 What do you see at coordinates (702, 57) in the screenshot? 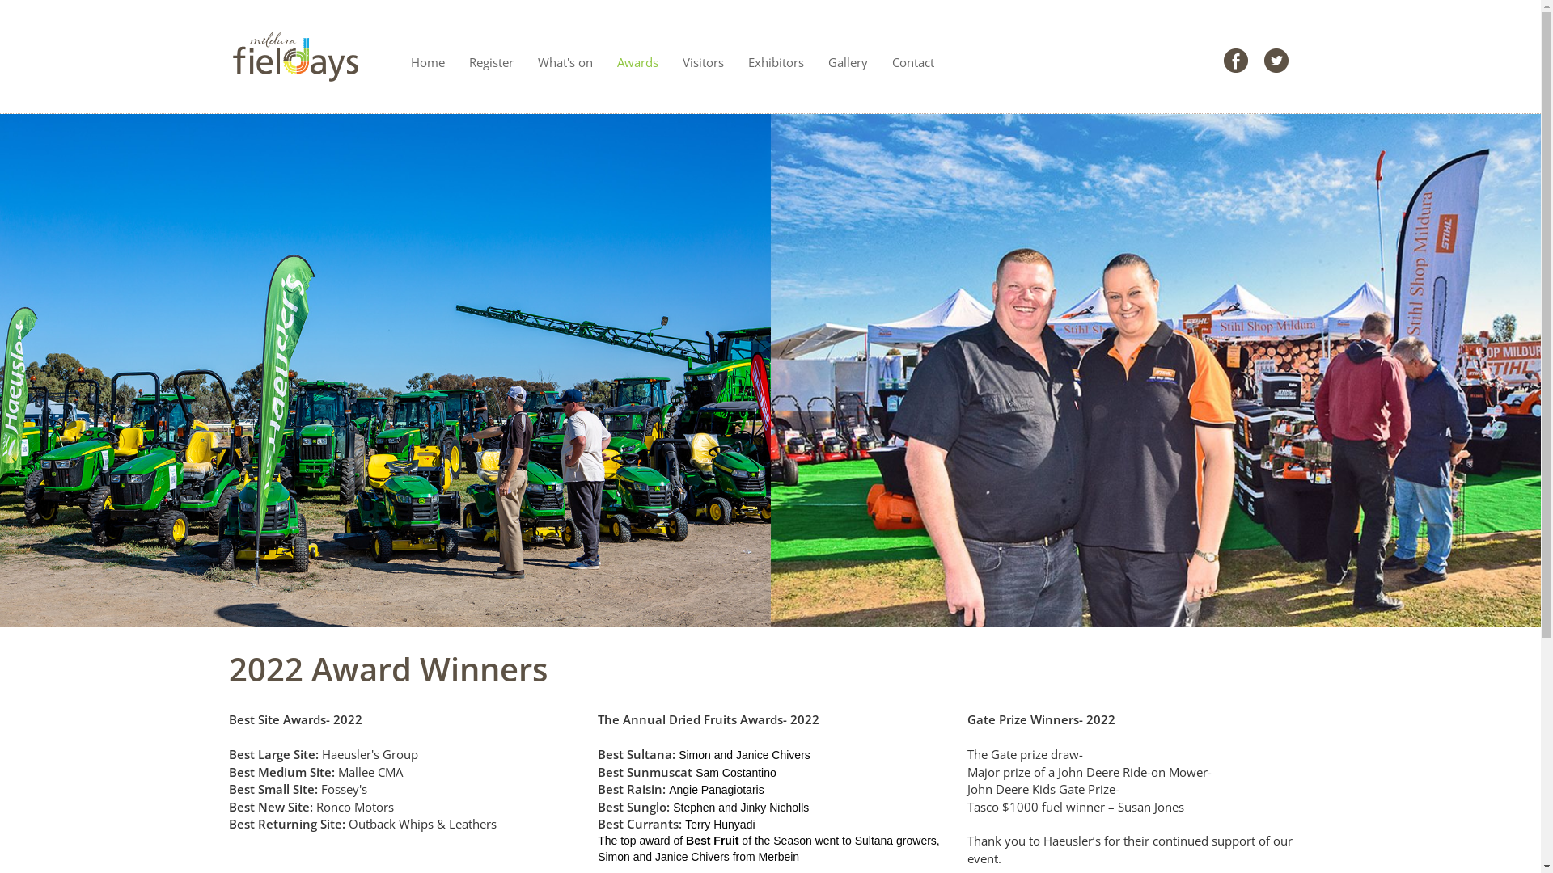
I see `Visitors` at bounding box center [702, 57].